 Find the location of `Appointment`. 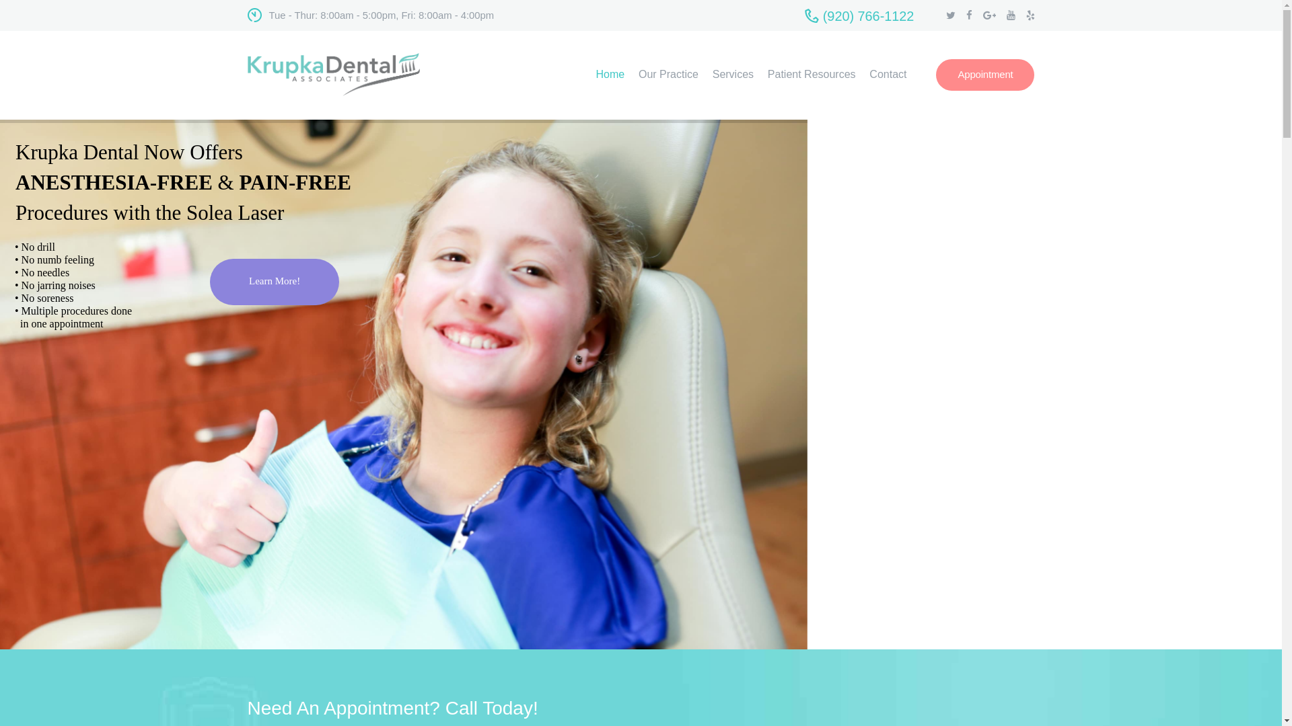

Appointment is located at coordinates (985, 75).